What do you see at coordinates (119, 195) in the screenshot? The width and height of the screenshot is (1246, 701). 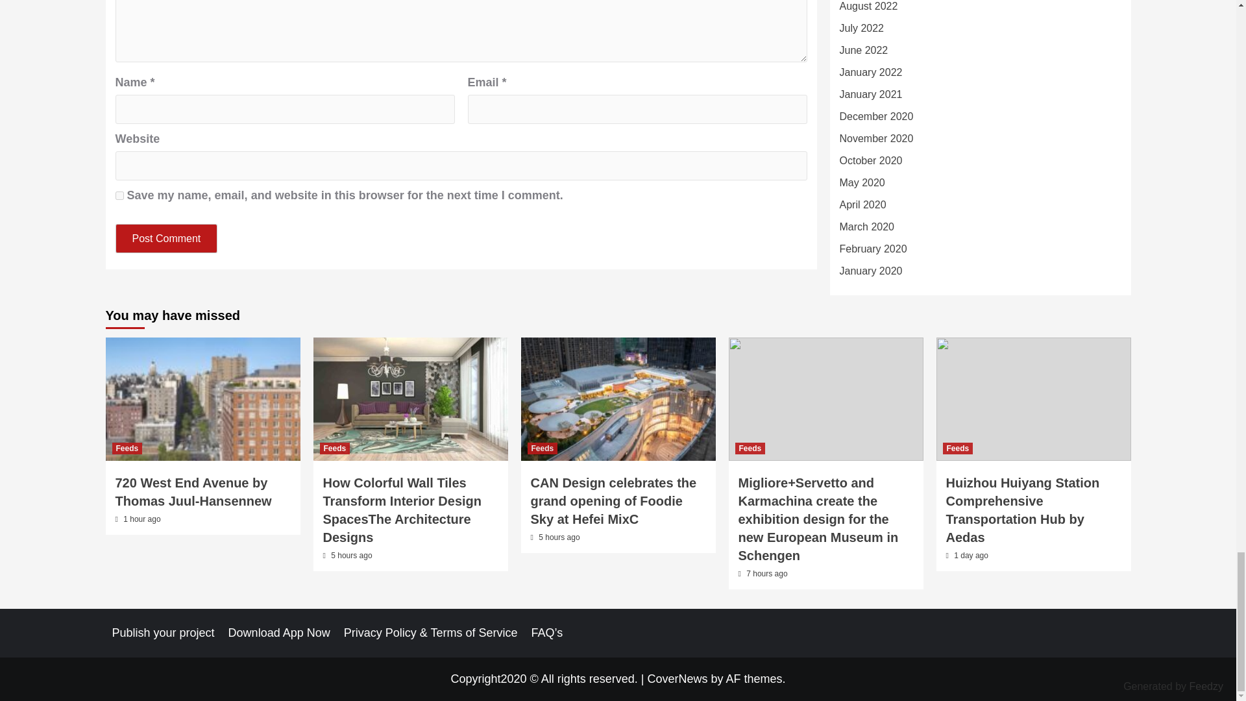 I see `yes` at bounding box center [119, 195].